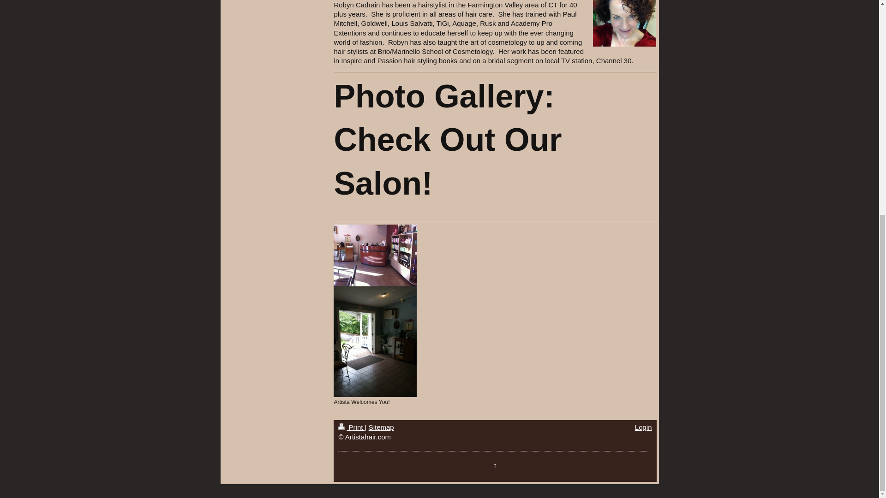 This screenshot has height=498, width=886. Describe the element at coordinates (381, 427) in the screenshot. I see `Sitemap` at that location.